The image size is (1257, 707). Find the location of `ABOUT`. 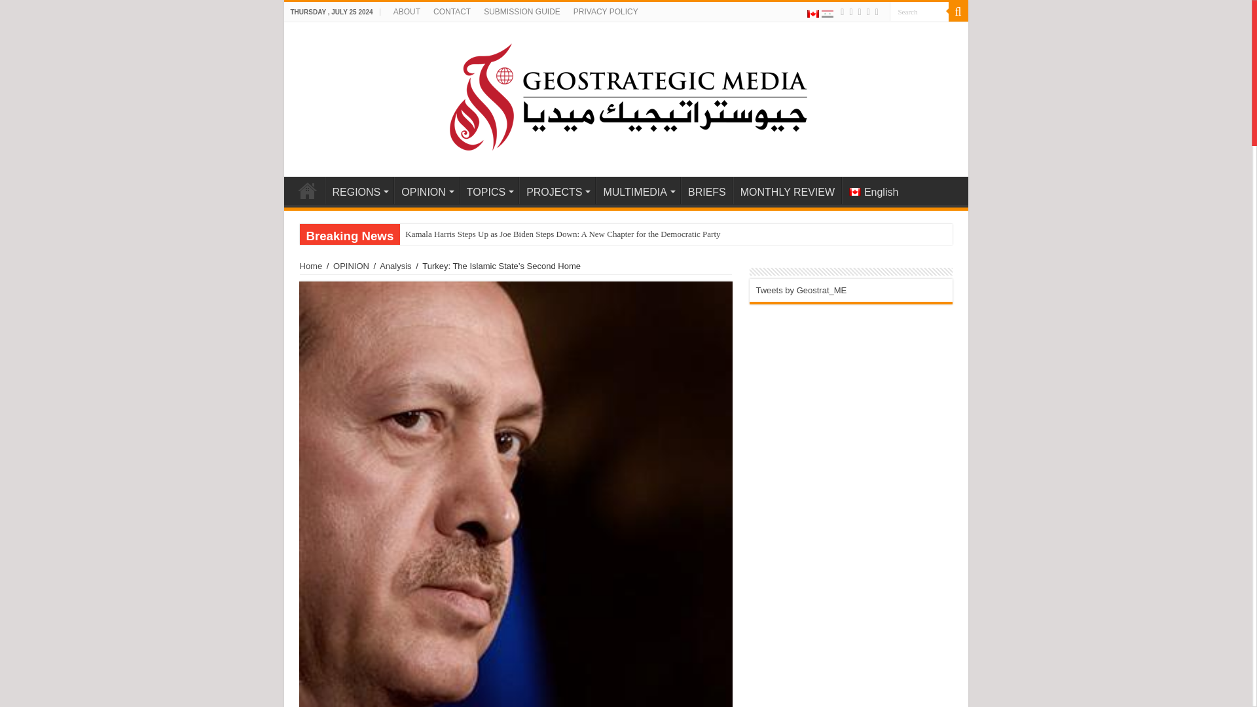

ABOUT is located at coordinates (407, 12).